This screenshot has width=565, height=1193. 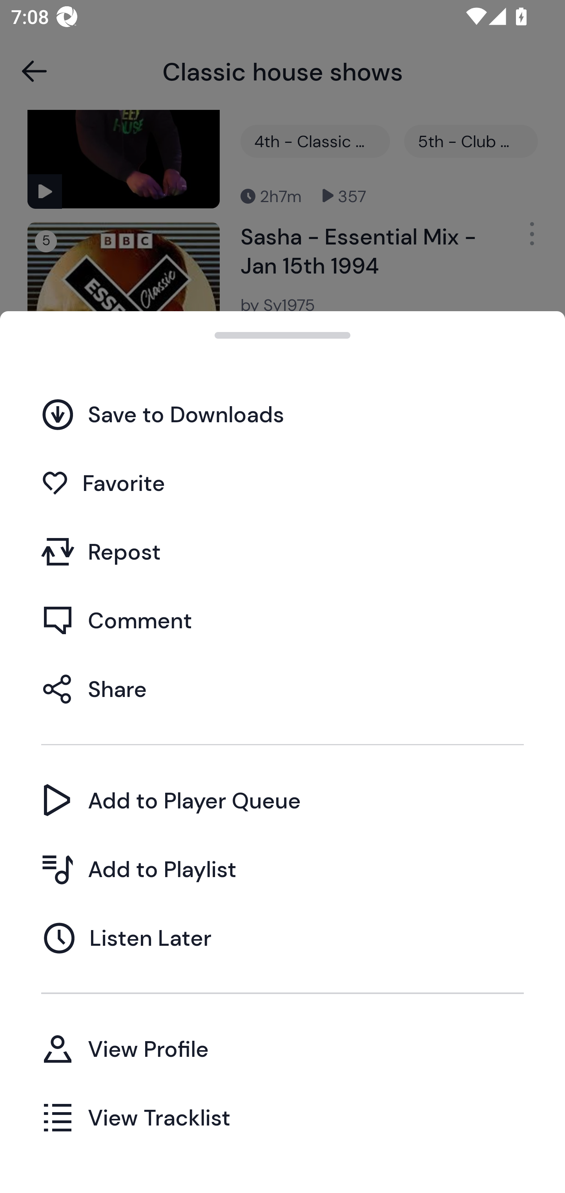 I want to click on Favorite, so click(x=282, y=483).